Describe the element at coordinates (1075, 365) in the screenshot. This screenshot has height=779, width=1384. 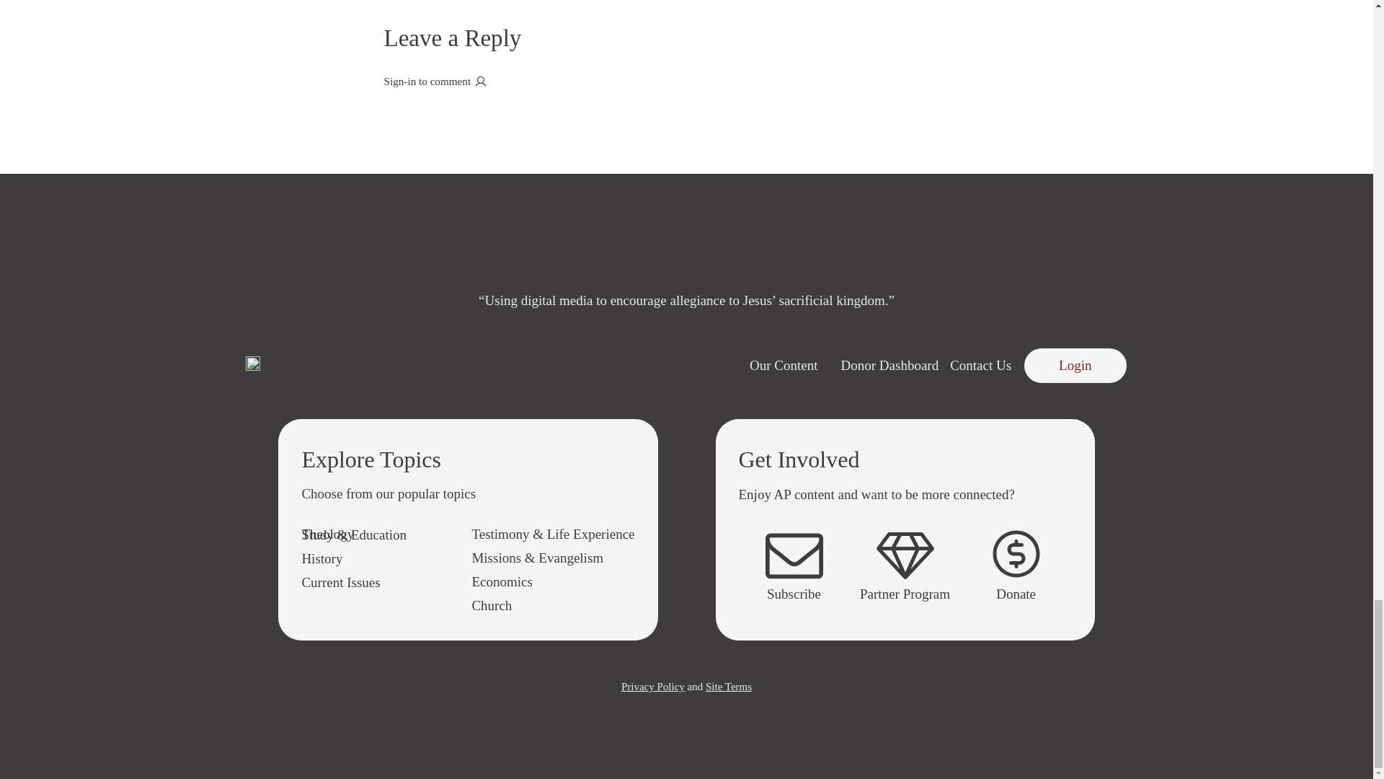
I see `Login` at that location.